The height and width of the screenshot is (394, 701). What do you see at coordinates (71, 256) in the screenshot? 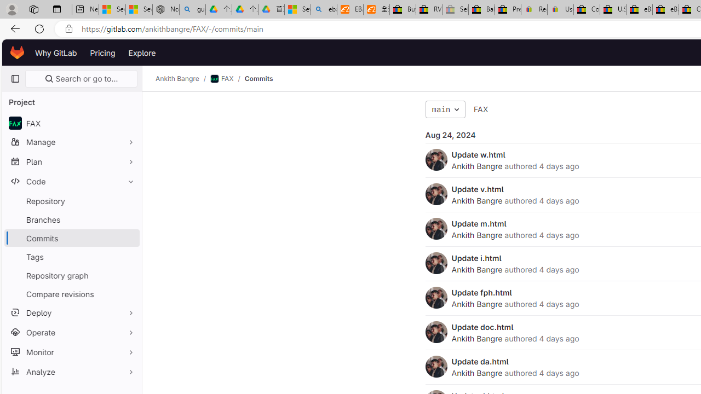
I see `Tags` at bounding box center [71, 256].